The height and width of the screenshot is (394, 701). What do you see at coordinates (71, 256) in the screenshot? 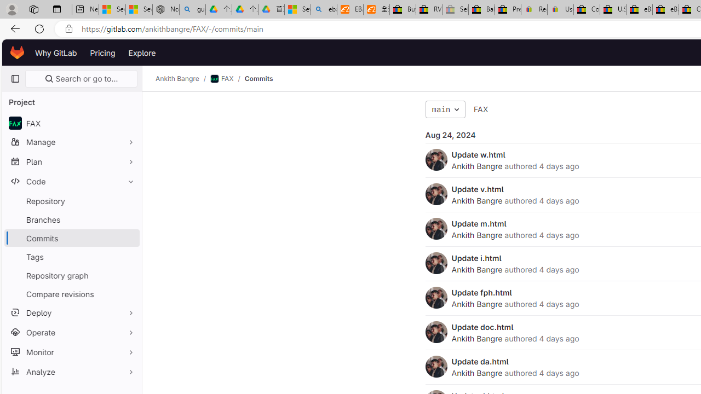
I see `Tags` at bounding box center [71, 256].